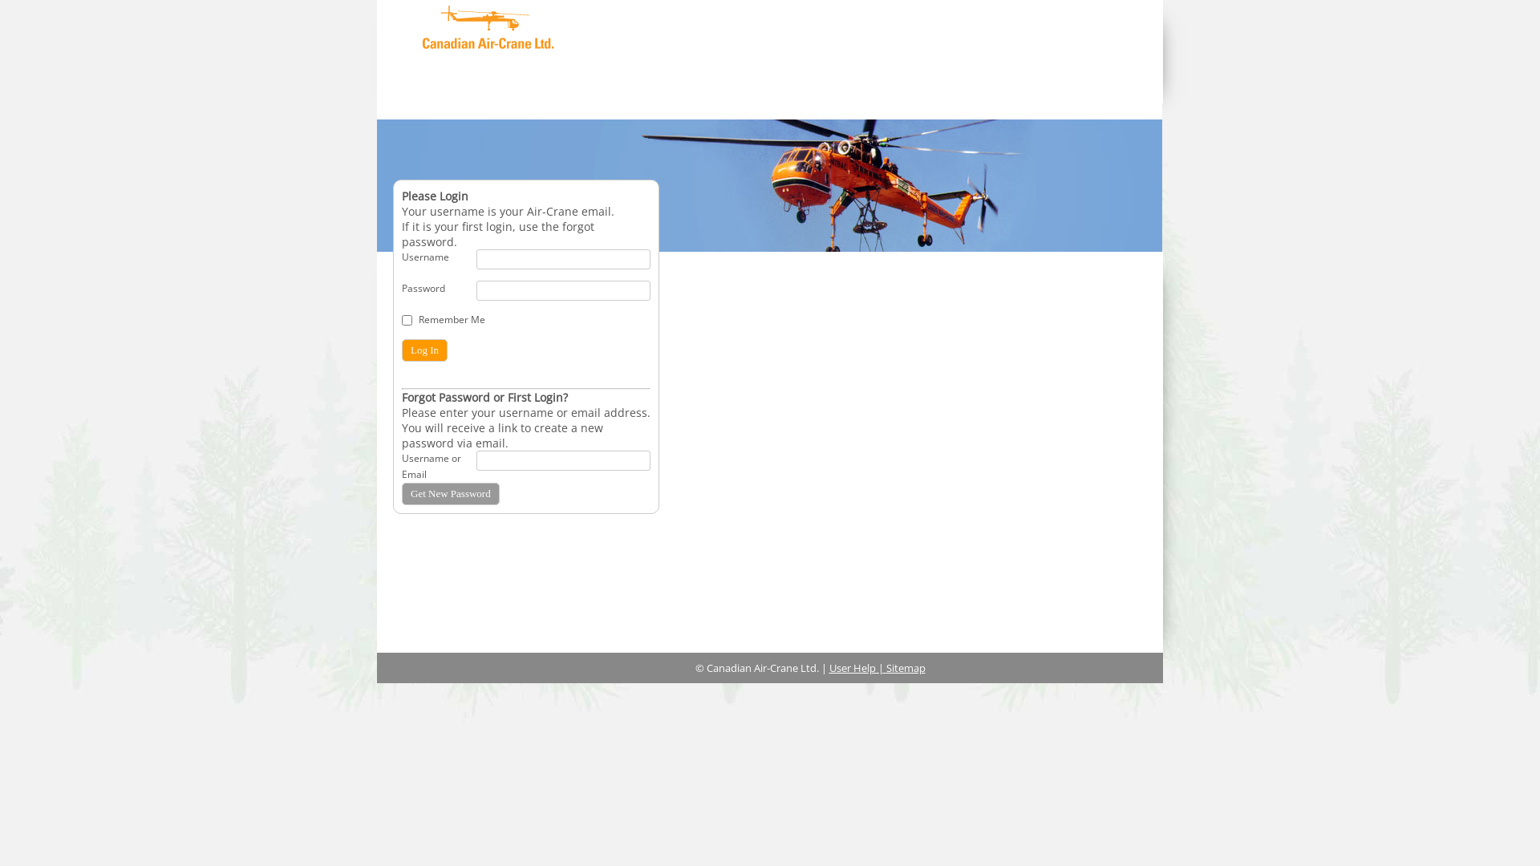 The width and height of the screenshot is (1540, 866). What do you see at coordinates (905, 668) in the screenshot?
I see `Sitemap` at bounding box center [905, 668].